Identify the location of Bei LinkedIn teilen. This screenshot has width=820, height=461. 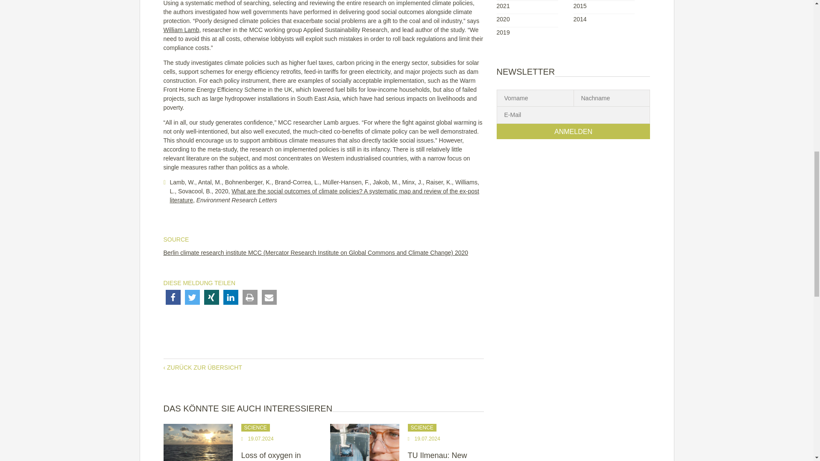
(230, 297).